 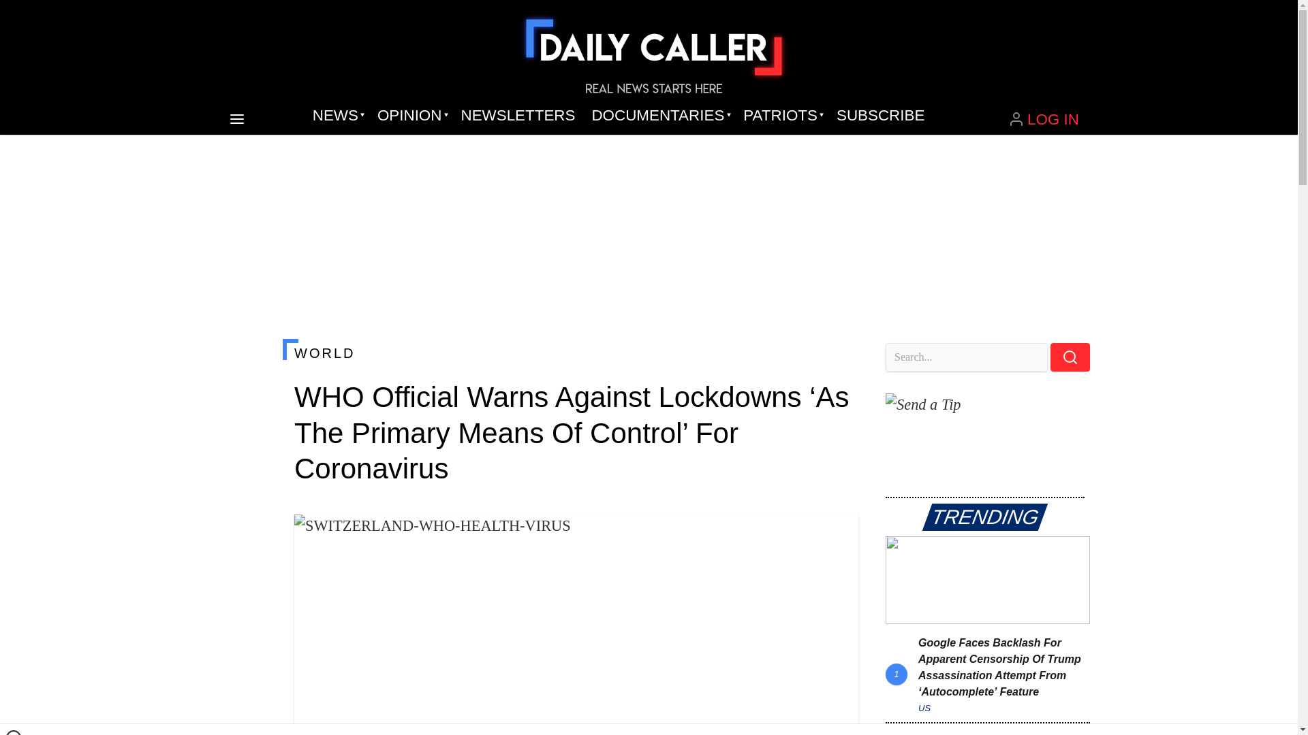 I want to click on WORLD, so click(x=576, y=353).